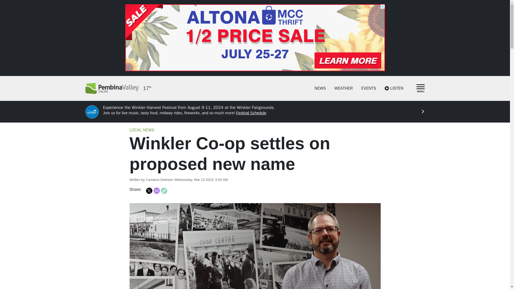 The height and width of the screenshot is (289, 514). What do you see at coordinates (156, 191) in the screenshot?
I see `Share to Email` at bounding box center [156, 191].